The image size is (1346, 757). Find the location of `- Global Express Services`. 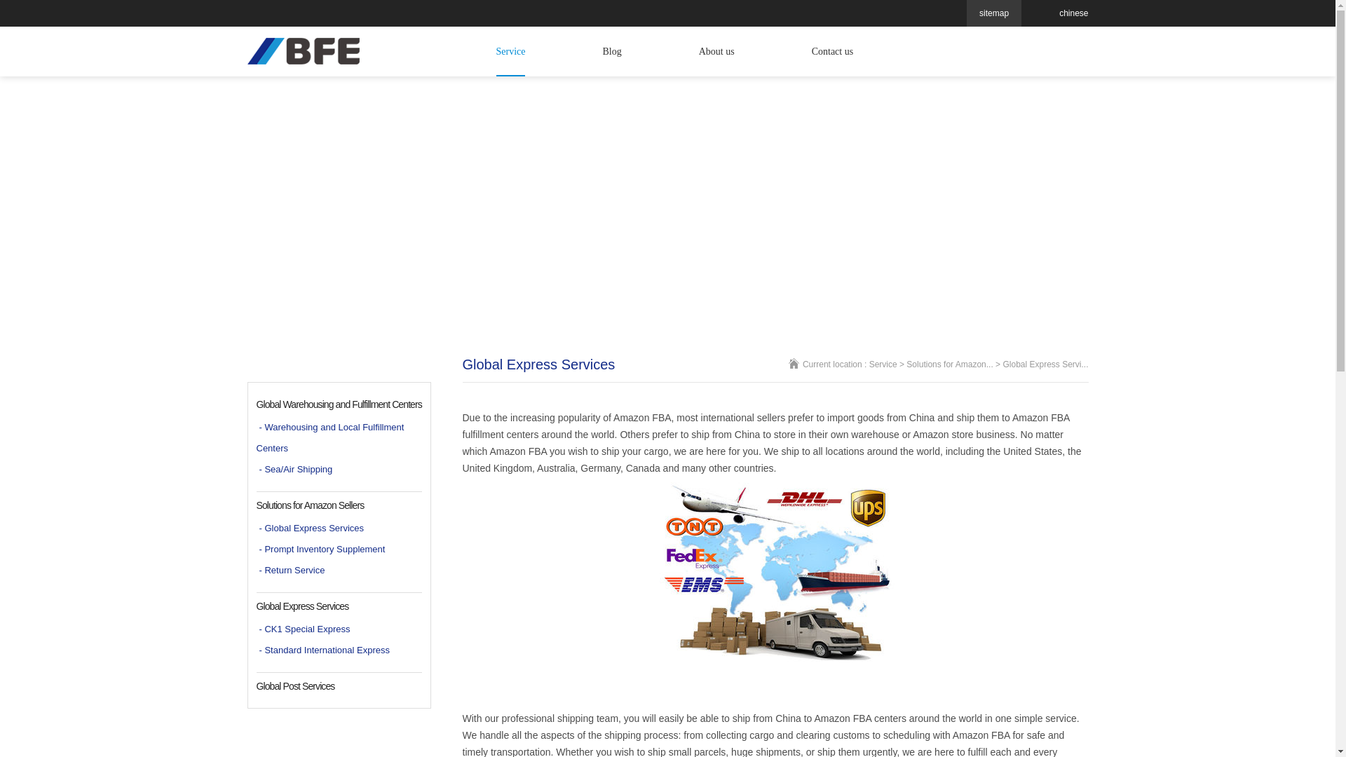

- Global Express Services is located at coordinates (339, 528).